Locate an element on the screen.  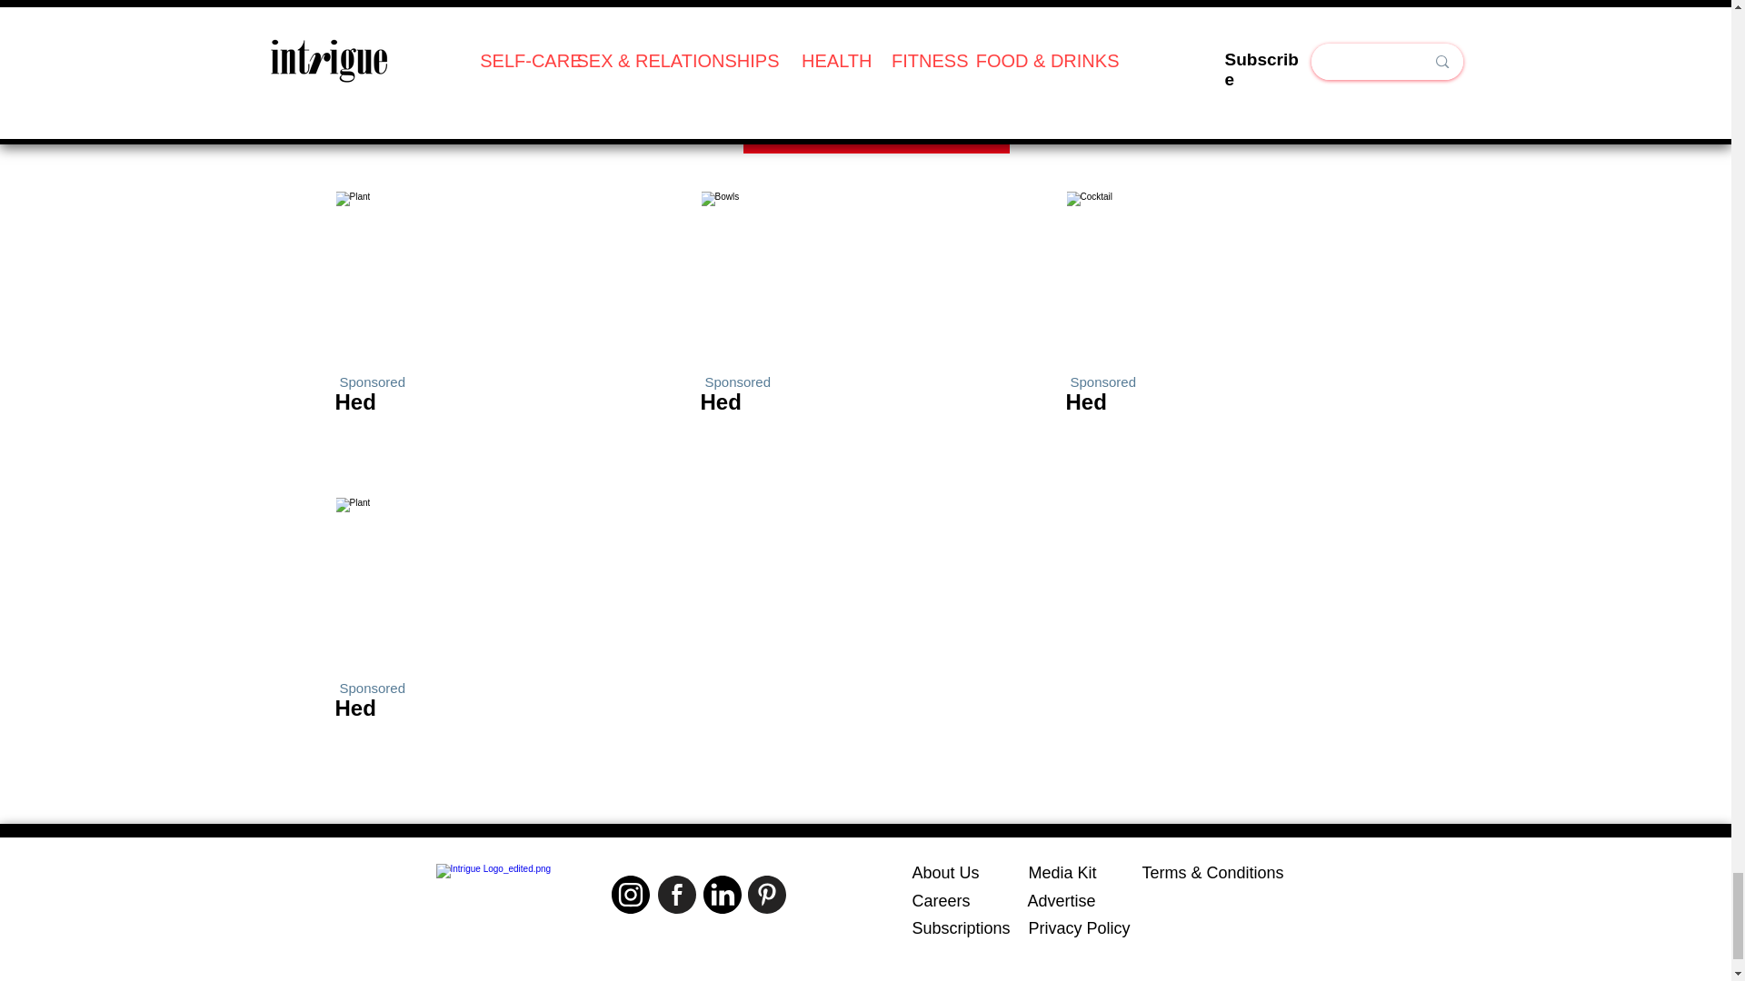
Careers is located at coordinates (942, 901).